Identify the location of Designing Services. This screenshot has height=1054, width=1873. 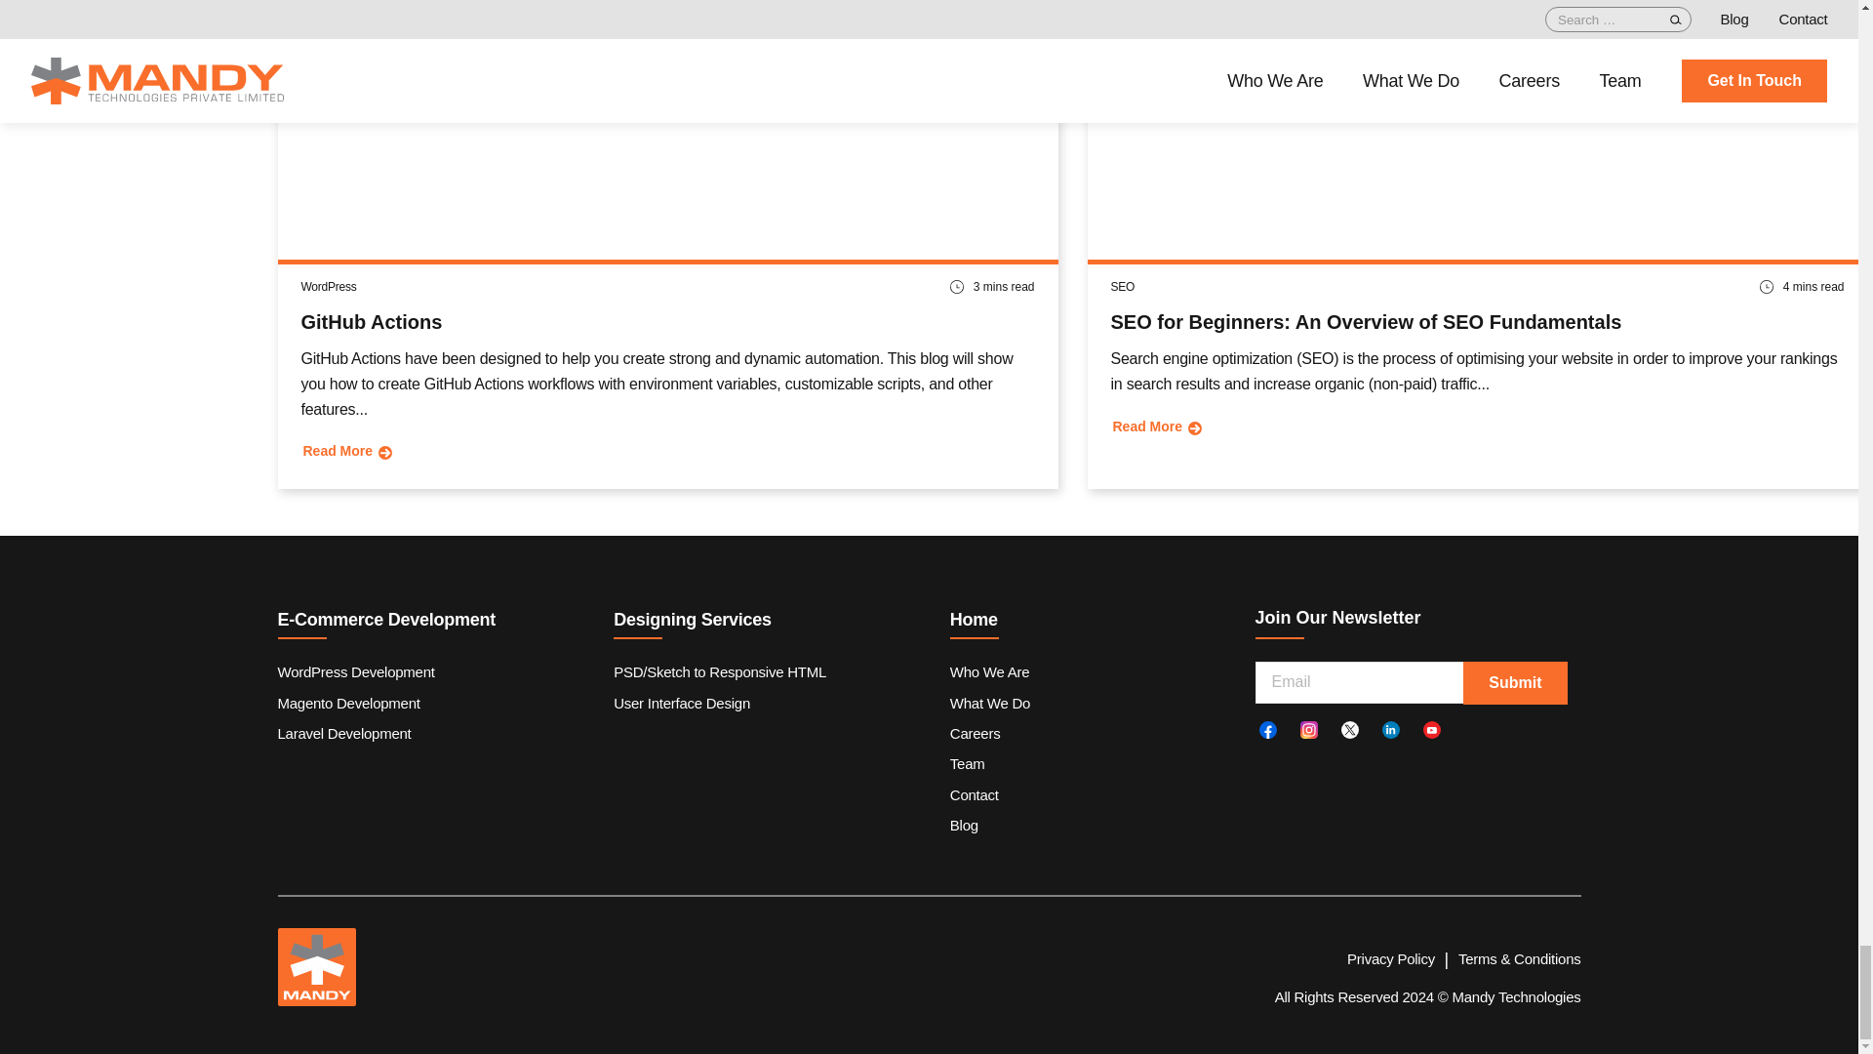
(767, 620).